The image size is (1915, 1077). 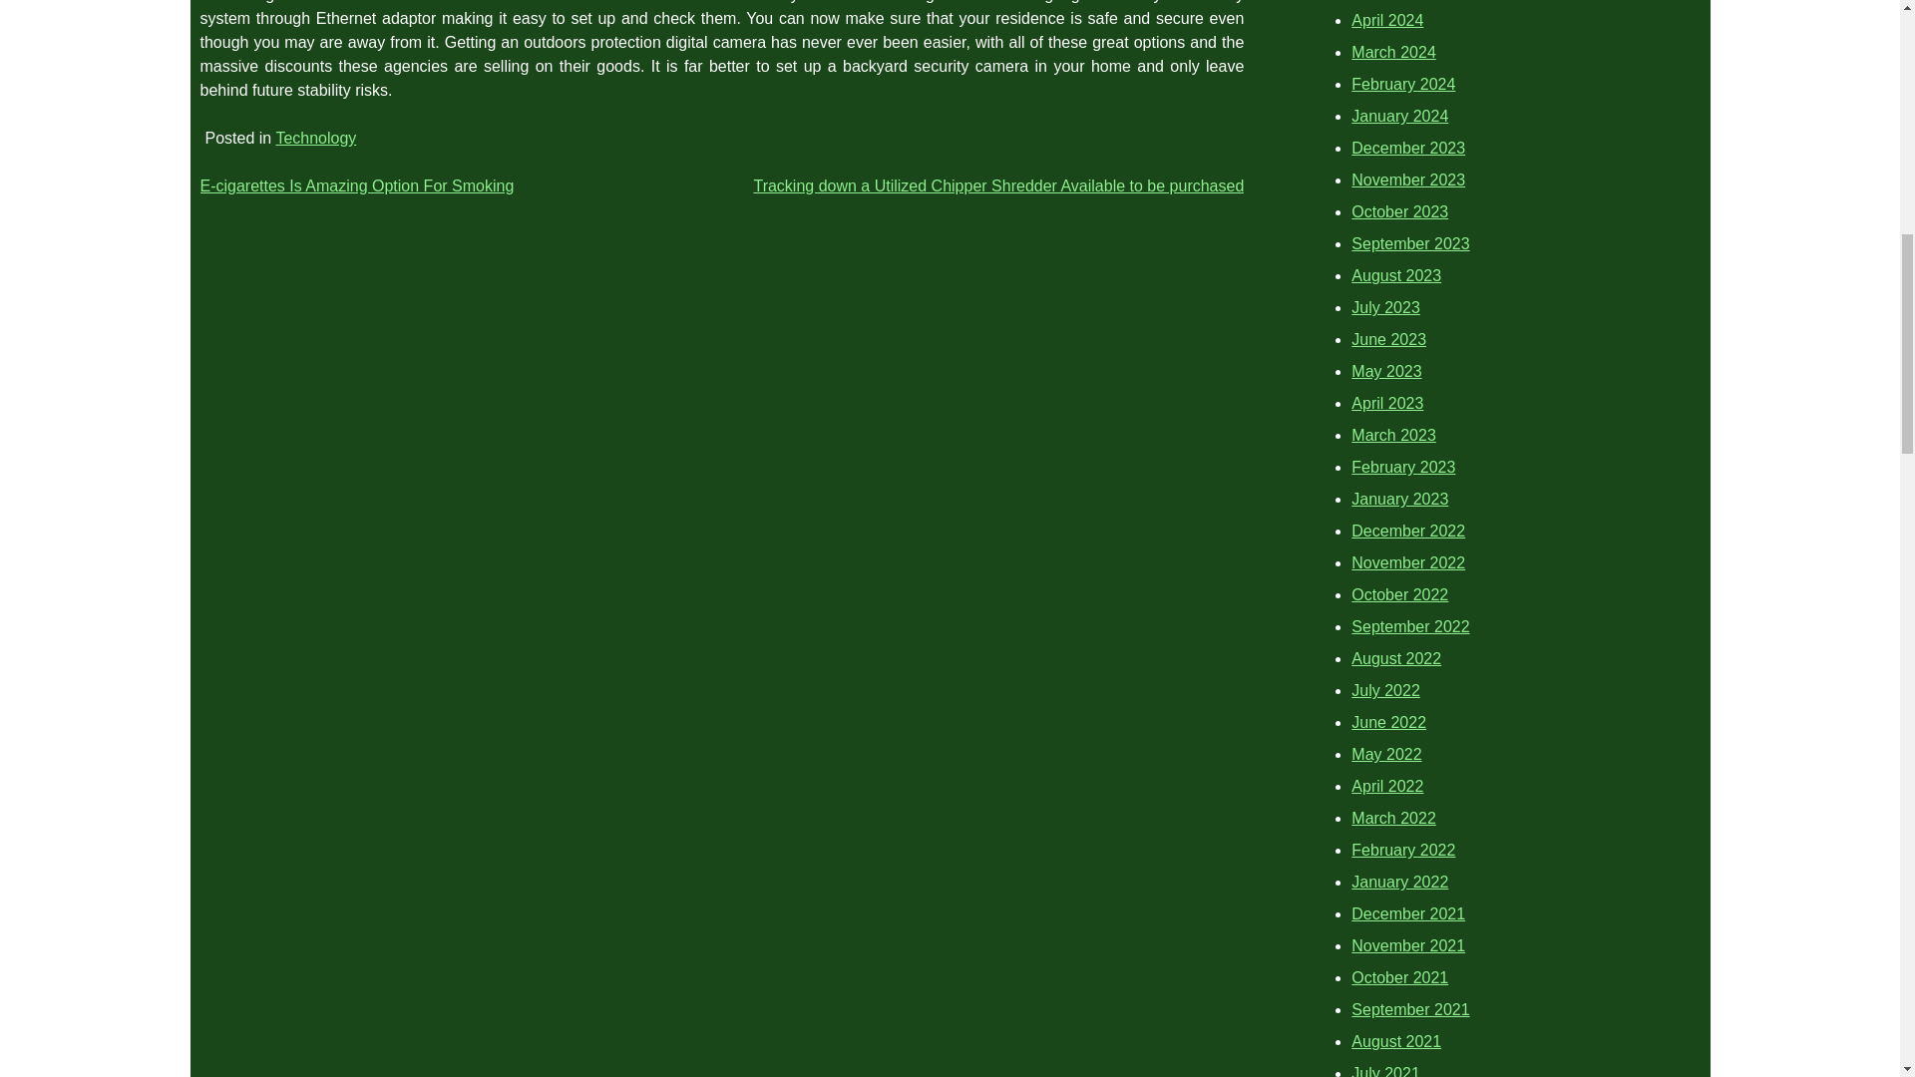 What do you see at coordinates (355, 185) in the screenshot?
I see `E-cigarettes Is Amazing Option For Smoking` at bounding box center [355, 185].